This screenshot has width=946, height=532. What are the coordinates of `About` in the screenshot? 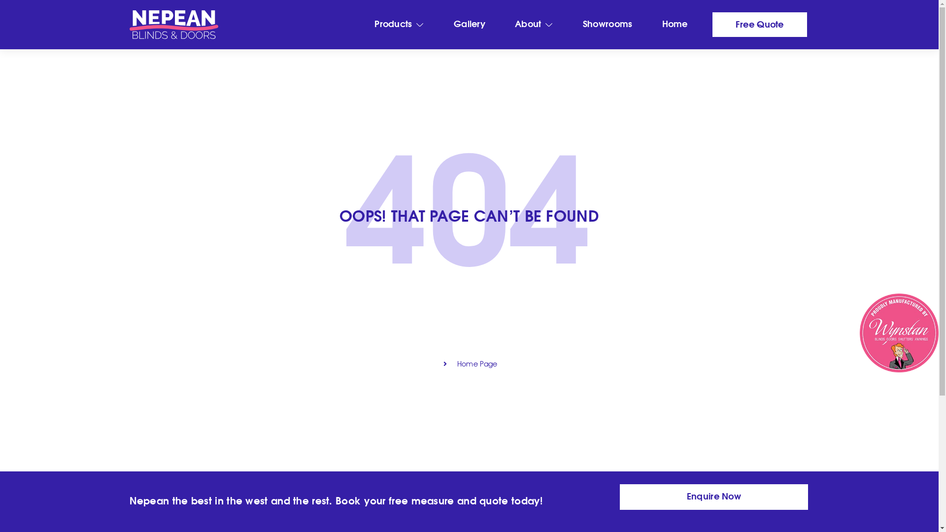 It's located at (534, 25).